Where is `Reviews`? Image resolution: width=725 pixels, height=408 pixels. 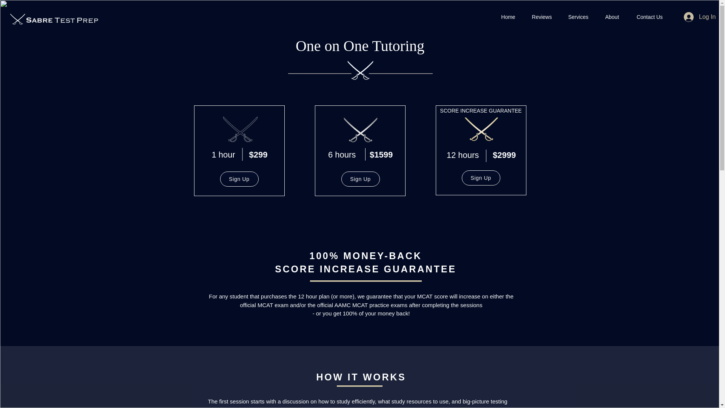
Reviews is located at coordinates (541, 17).